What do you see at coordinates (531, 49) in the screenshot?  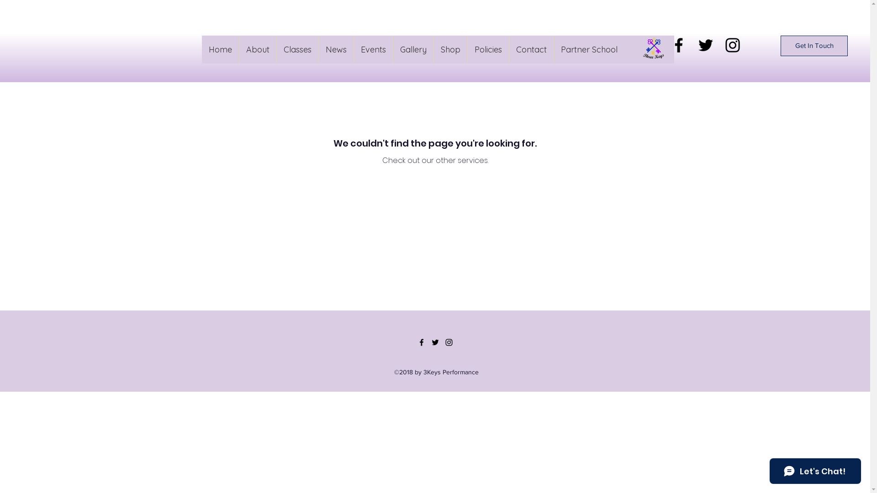 I see `Contact` at bounding box center [531, 49].